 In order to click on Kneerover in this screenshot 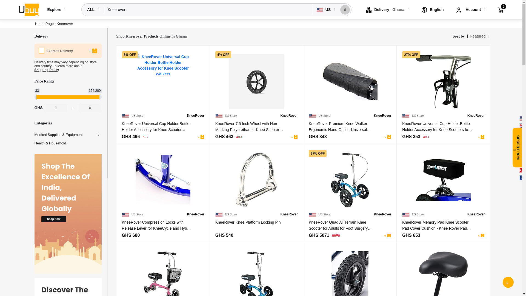, I will do `click(208, 10)`.